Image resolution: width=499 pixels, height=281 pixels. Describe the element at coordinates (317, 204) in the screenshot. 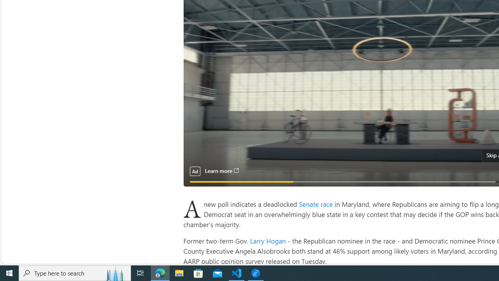

I see `Senate race ` at that location.